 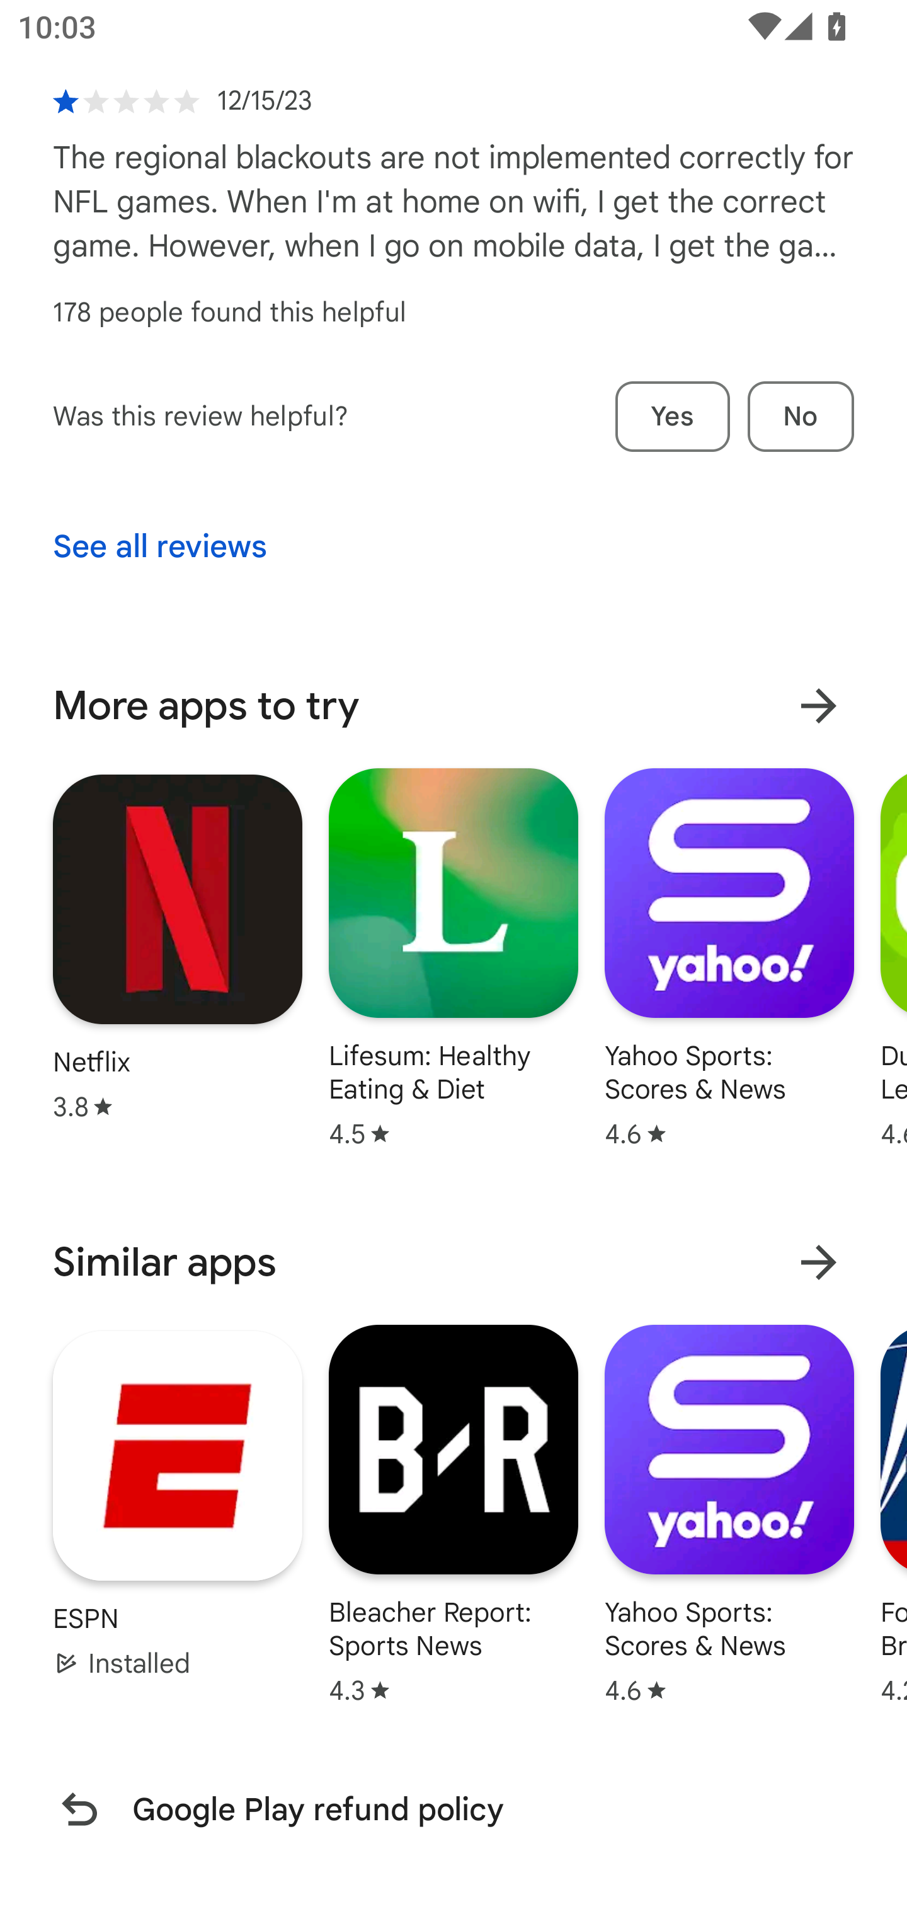 I want to click on More results for Similar apps, so click(x=818, y=1262).